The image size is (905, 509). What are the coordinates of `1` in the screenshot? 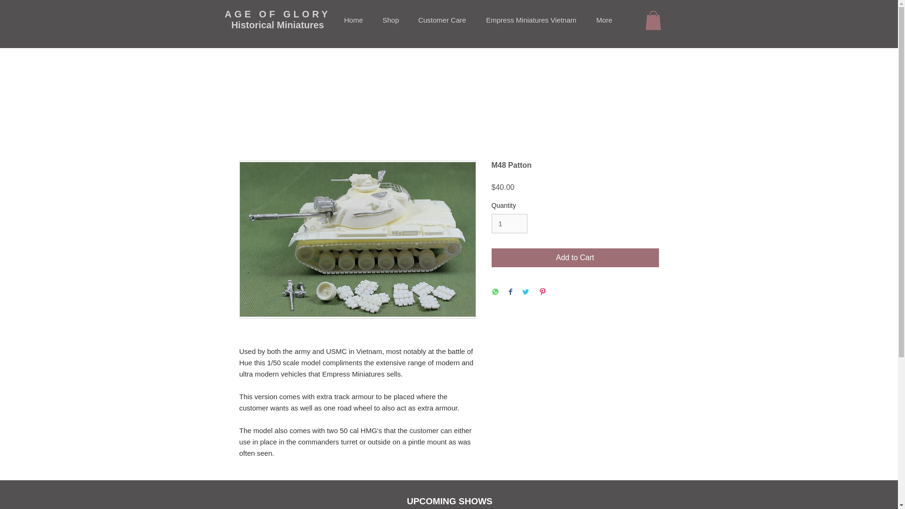 It's located at (509, 223).